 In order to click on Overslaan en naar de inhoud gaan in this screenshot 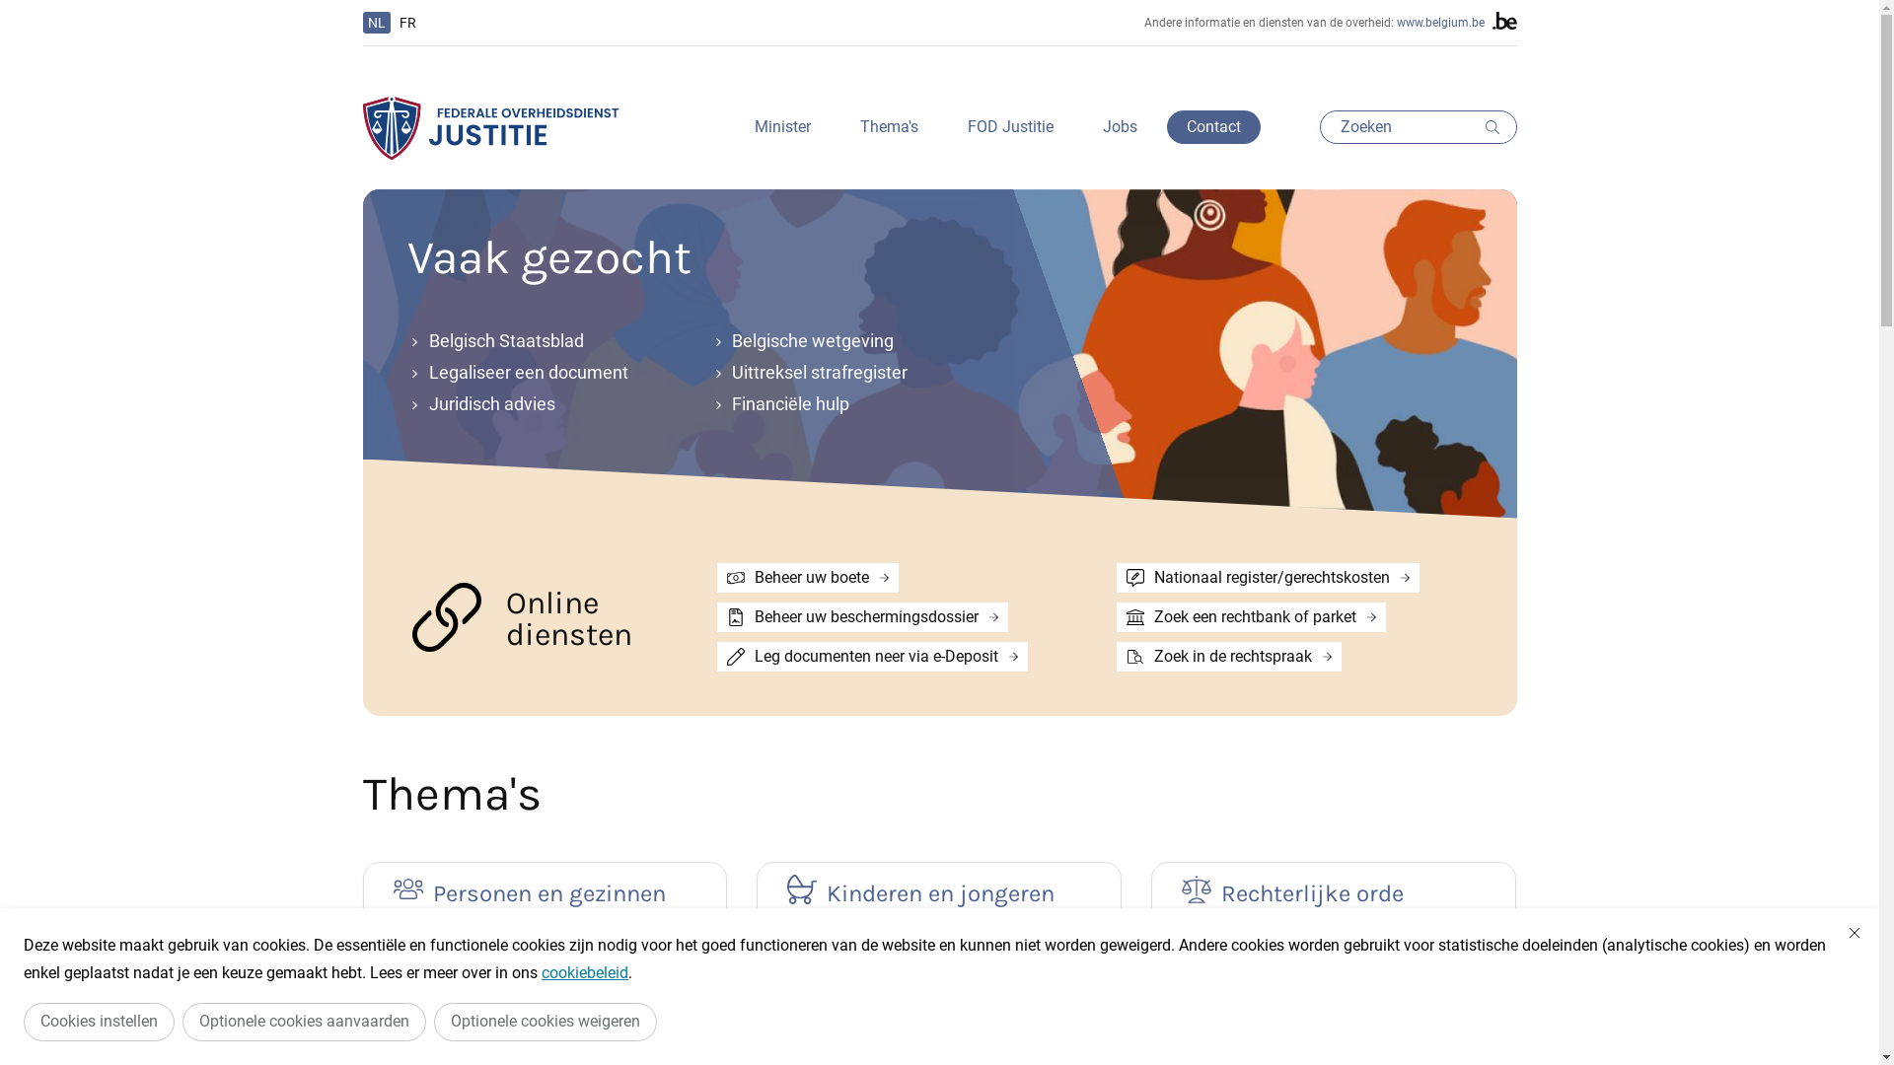, I will do `click(10, 6)`.